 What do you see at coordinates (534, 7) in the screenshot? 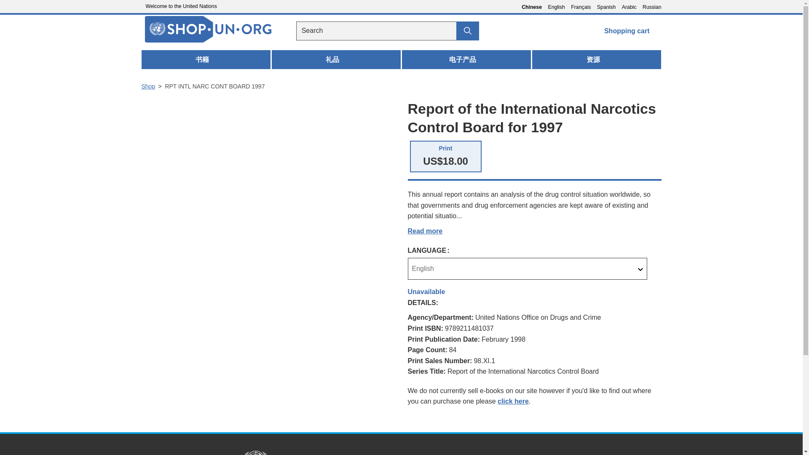
I see `Chinese` at bounding box center [534, 7].